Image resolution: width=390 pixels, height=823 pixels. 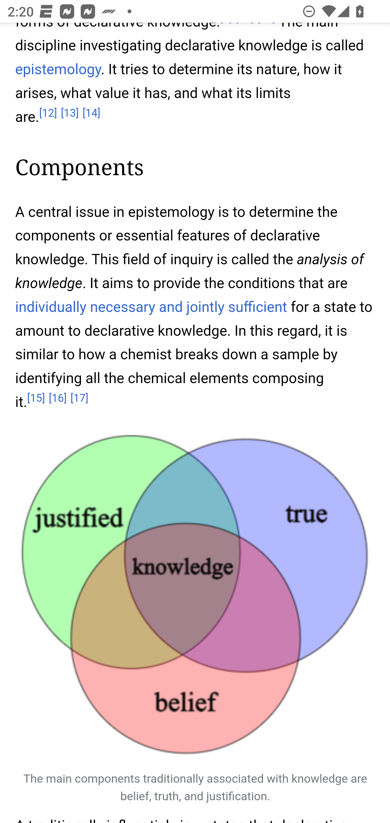 What do you see at coordinates (48, 113) in the screenshot?
I see `[] [ 12 ]` at bounding box center [48, 113].